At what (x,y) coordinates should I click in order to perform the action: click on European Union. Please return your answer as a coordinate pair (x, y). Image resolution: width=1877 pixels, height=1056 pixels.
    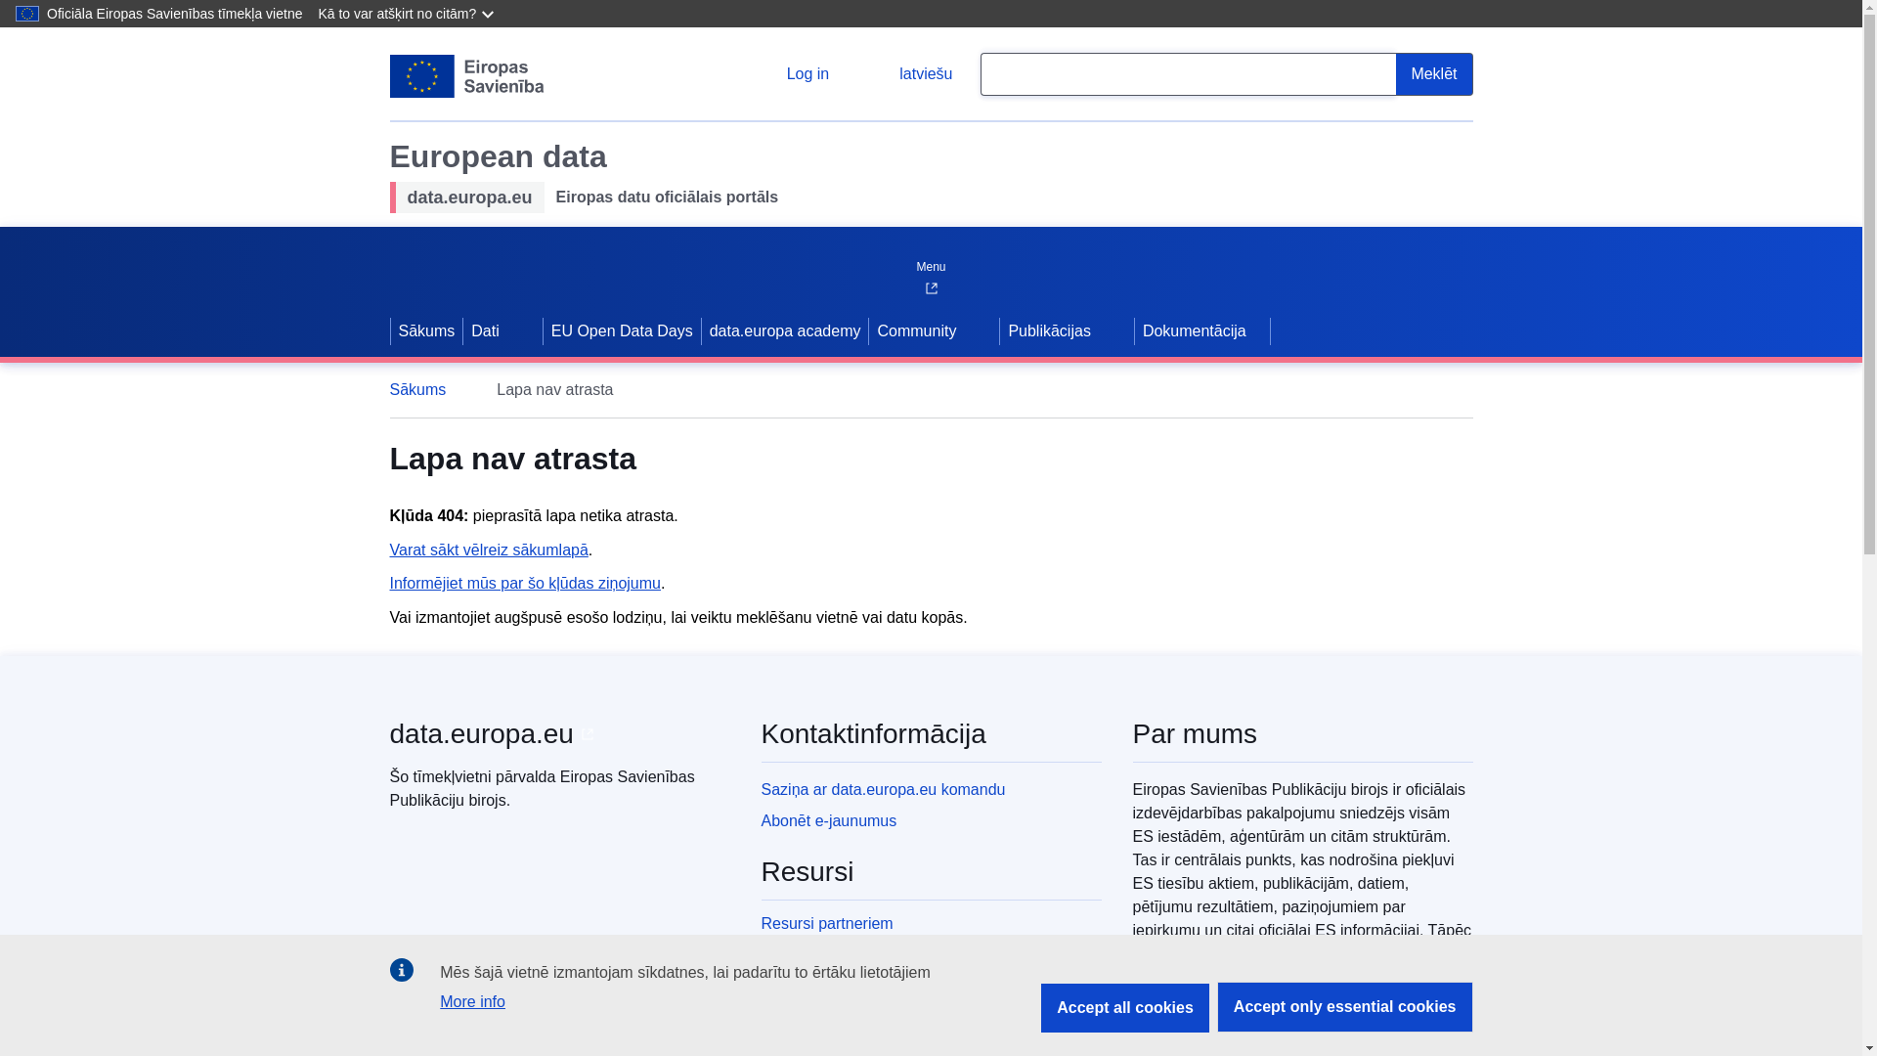
    Looking at the image, I should click on (465, 76).